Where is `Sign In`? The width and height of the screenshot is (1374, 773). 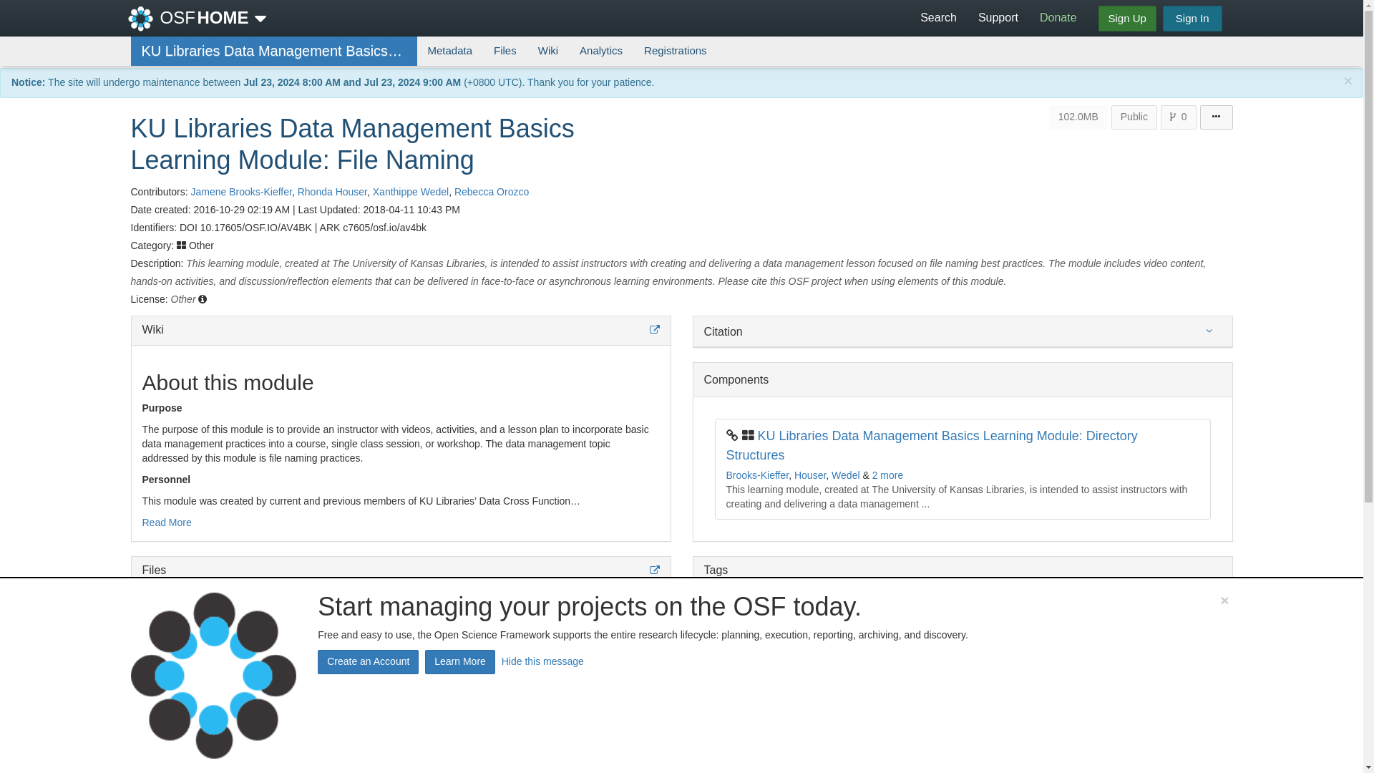 Sign In is located at coordinates (1192, 19).